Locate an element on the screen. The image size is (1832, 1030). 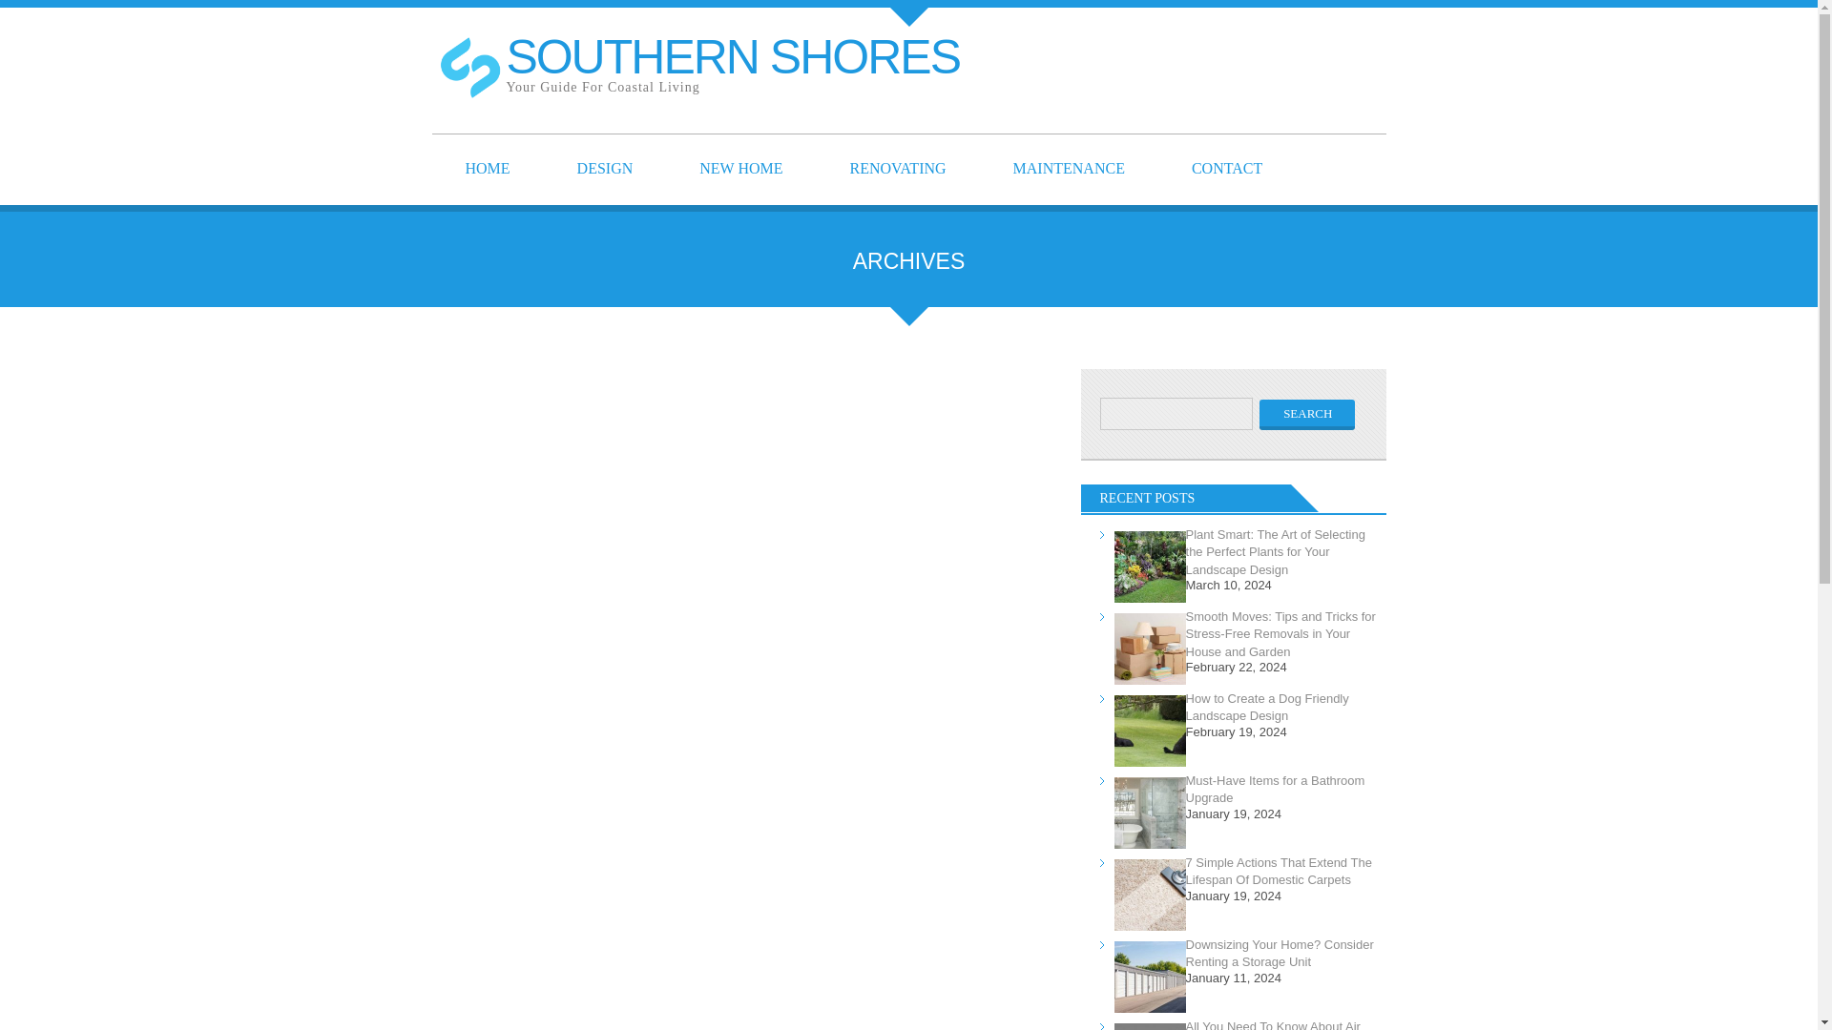
Search is located at coordinates (1275, 789).